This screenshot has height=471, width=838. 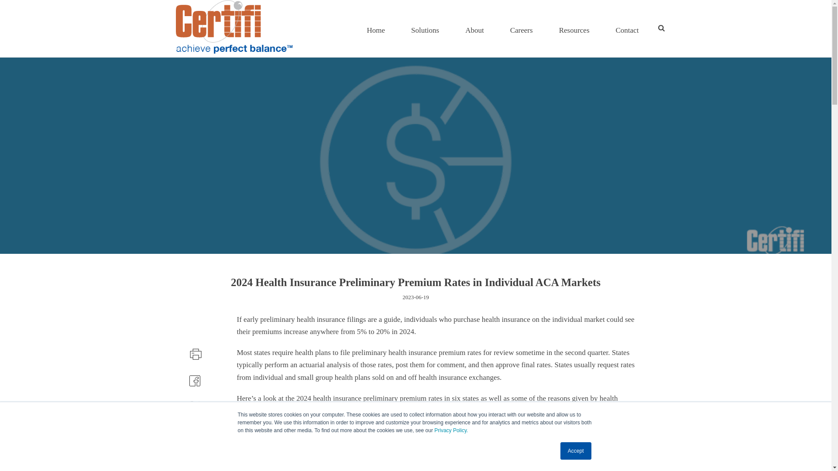 What do you see at coordinates (11, 449) in the screenshot?
I see `Resources` at bounding box center [11, 449].